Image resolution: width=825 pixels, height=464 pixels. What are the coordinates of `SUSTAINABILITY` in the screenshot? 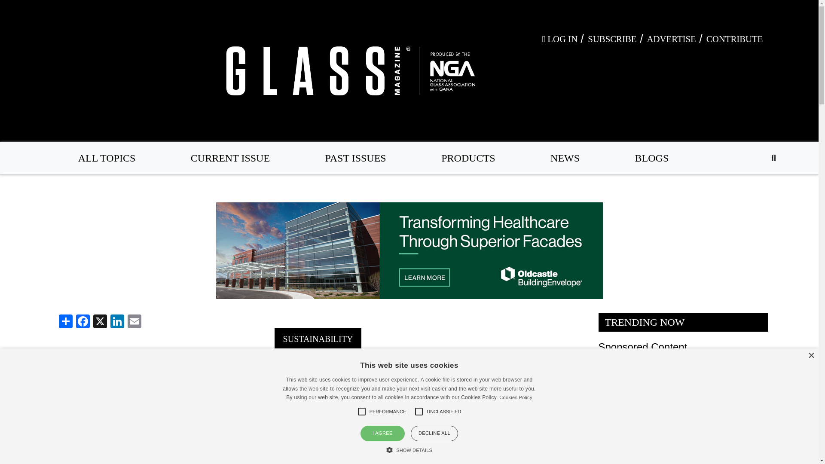 It's located at (318, 339).